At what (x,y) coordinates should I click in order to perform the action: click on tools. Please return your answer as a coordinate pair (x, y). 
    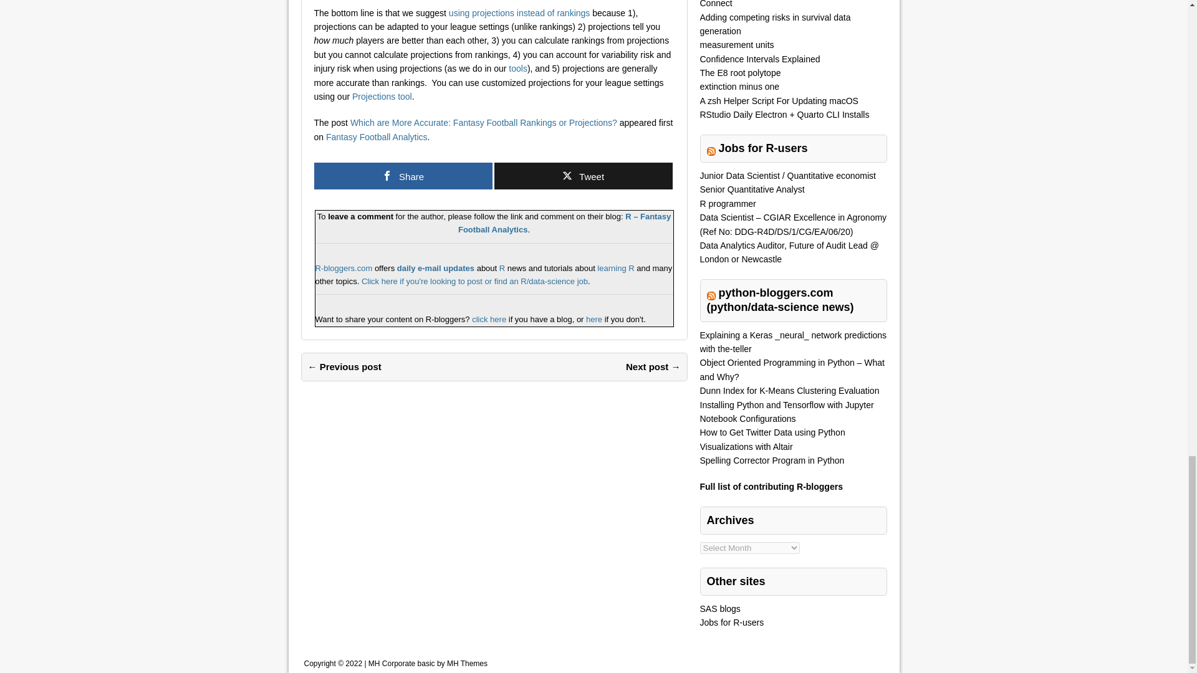
    Looking at the image, I should click on (518, 68).